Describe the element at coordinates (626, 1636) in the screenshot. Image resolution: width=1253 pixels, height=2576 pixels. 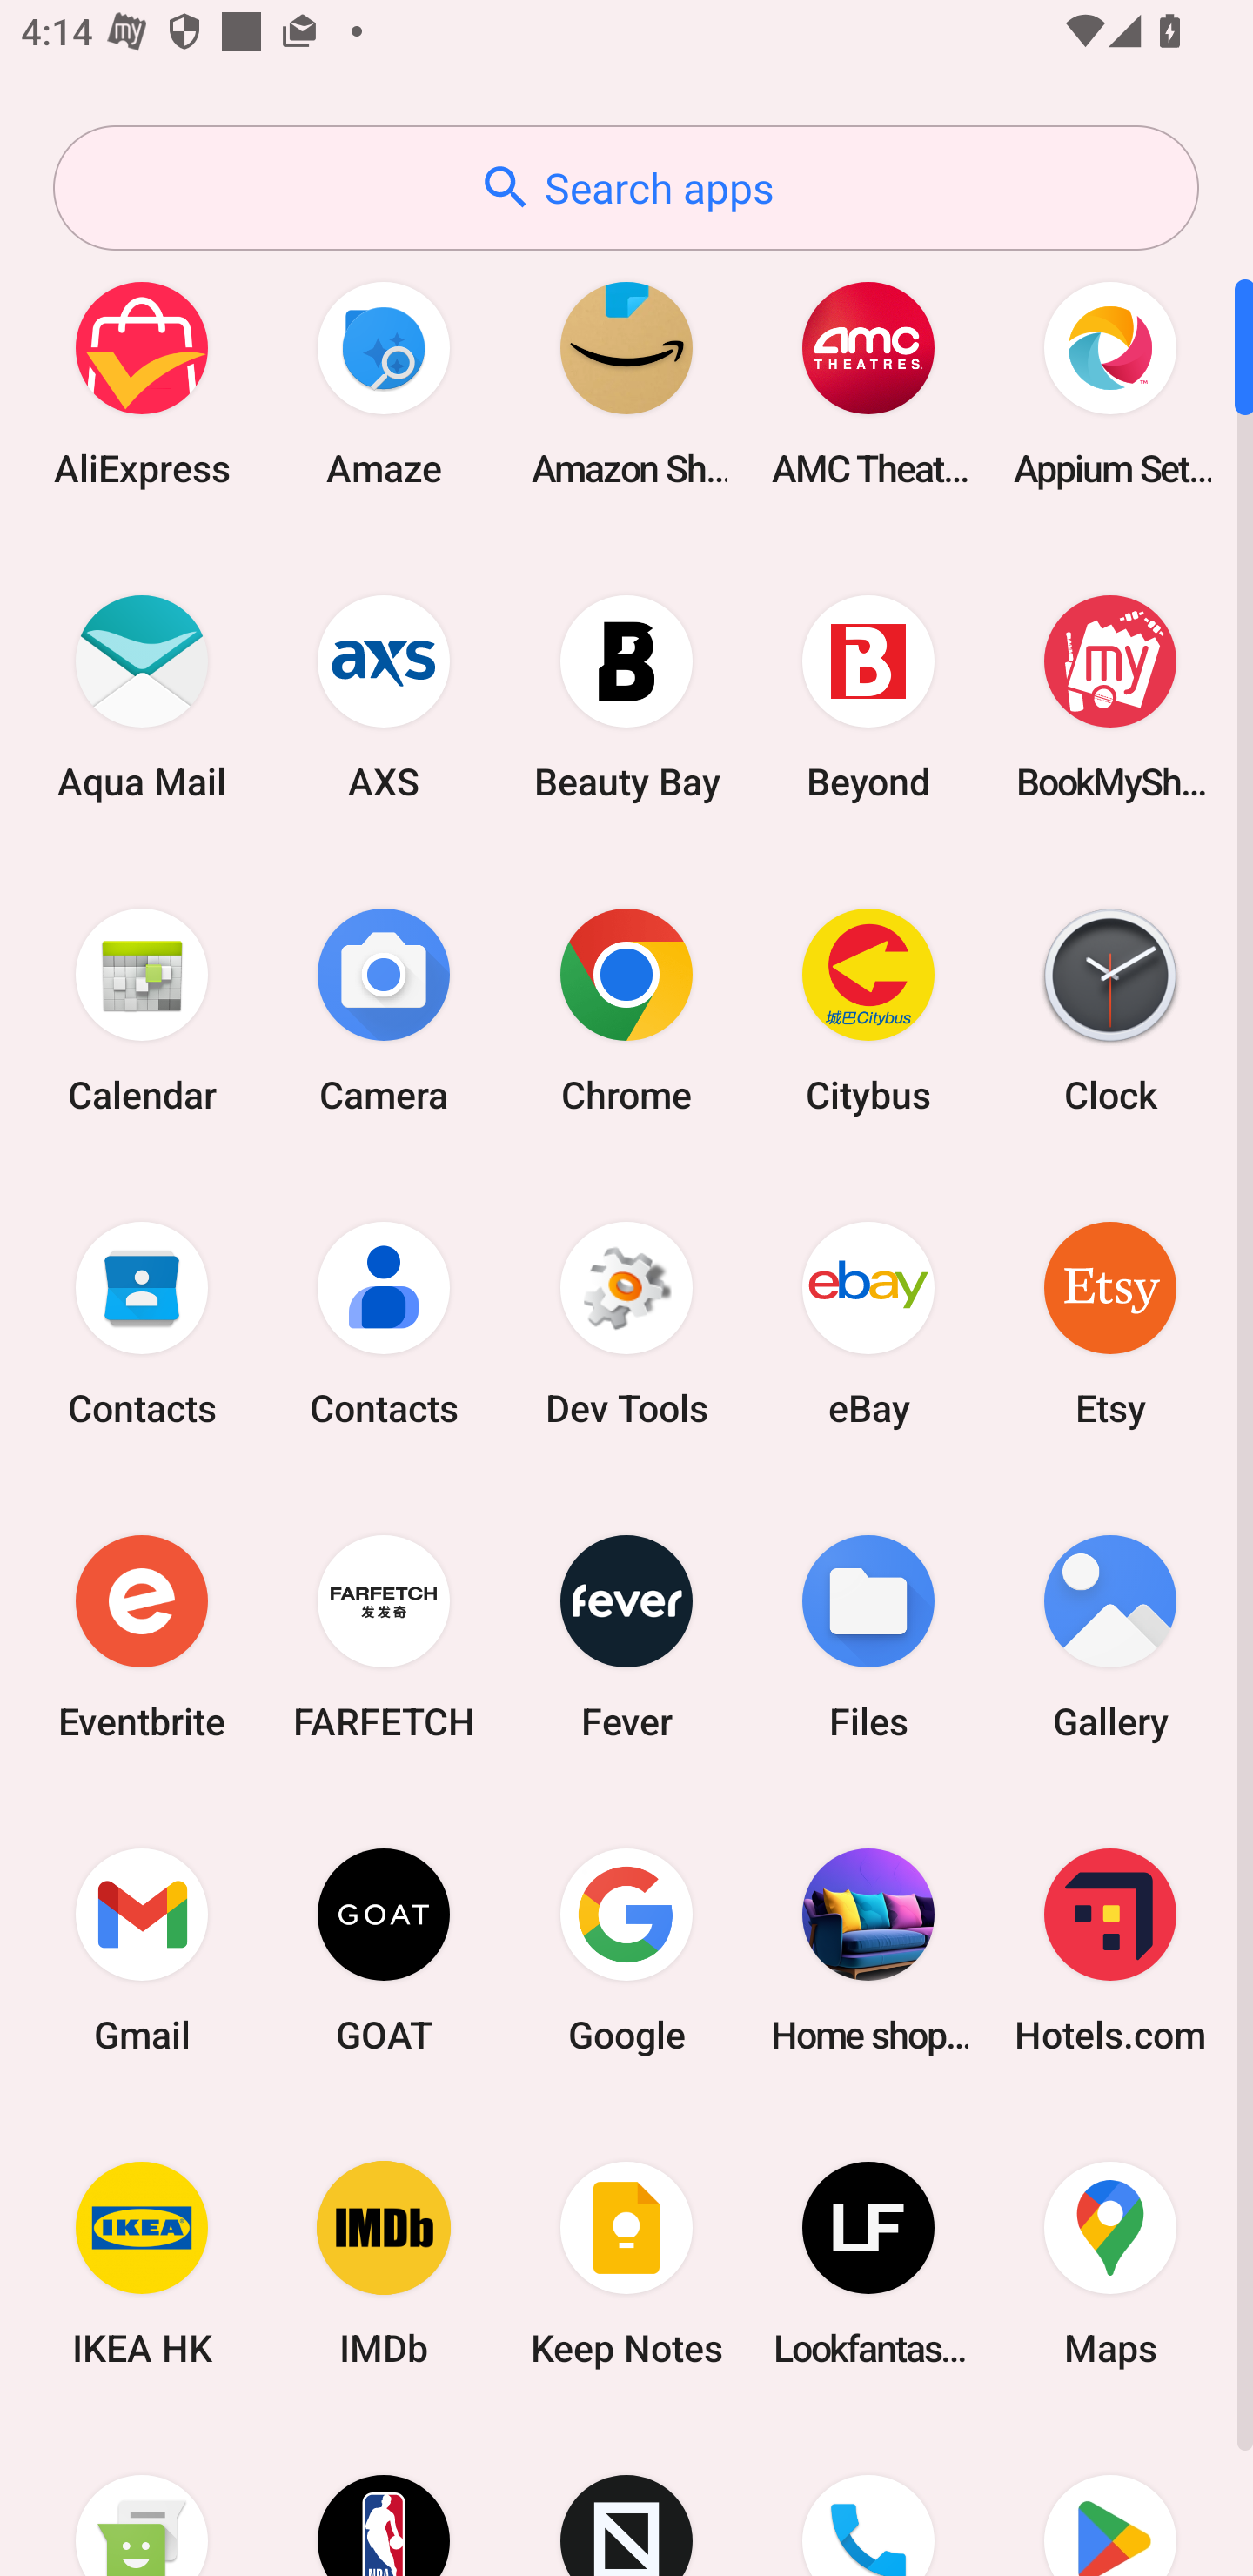
I see `Fever` at that location.